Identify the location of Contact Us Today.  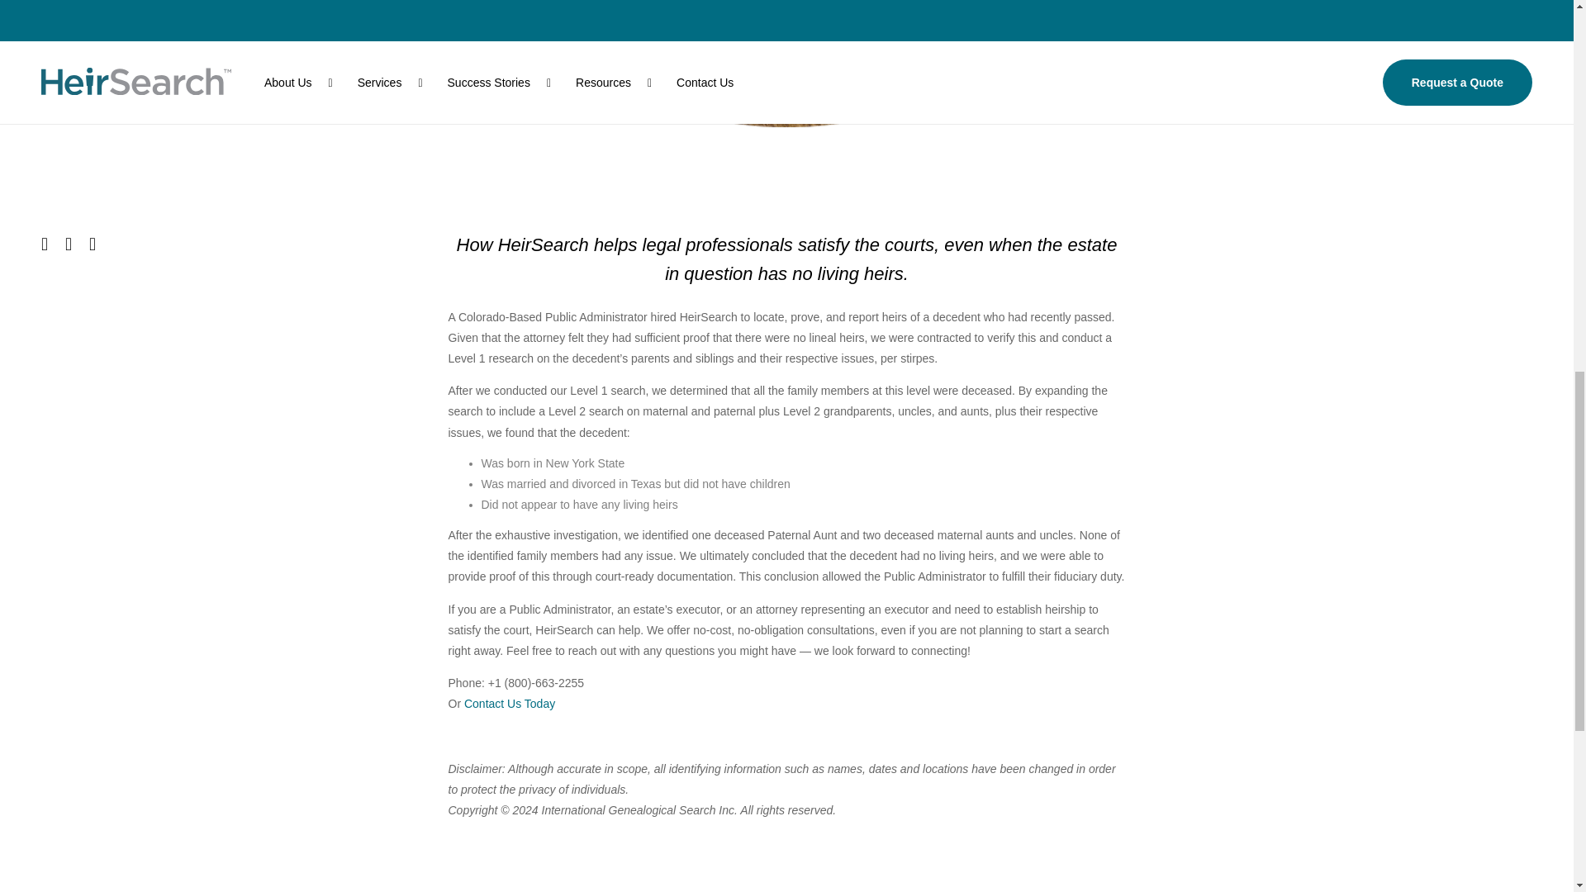
(510, 703).